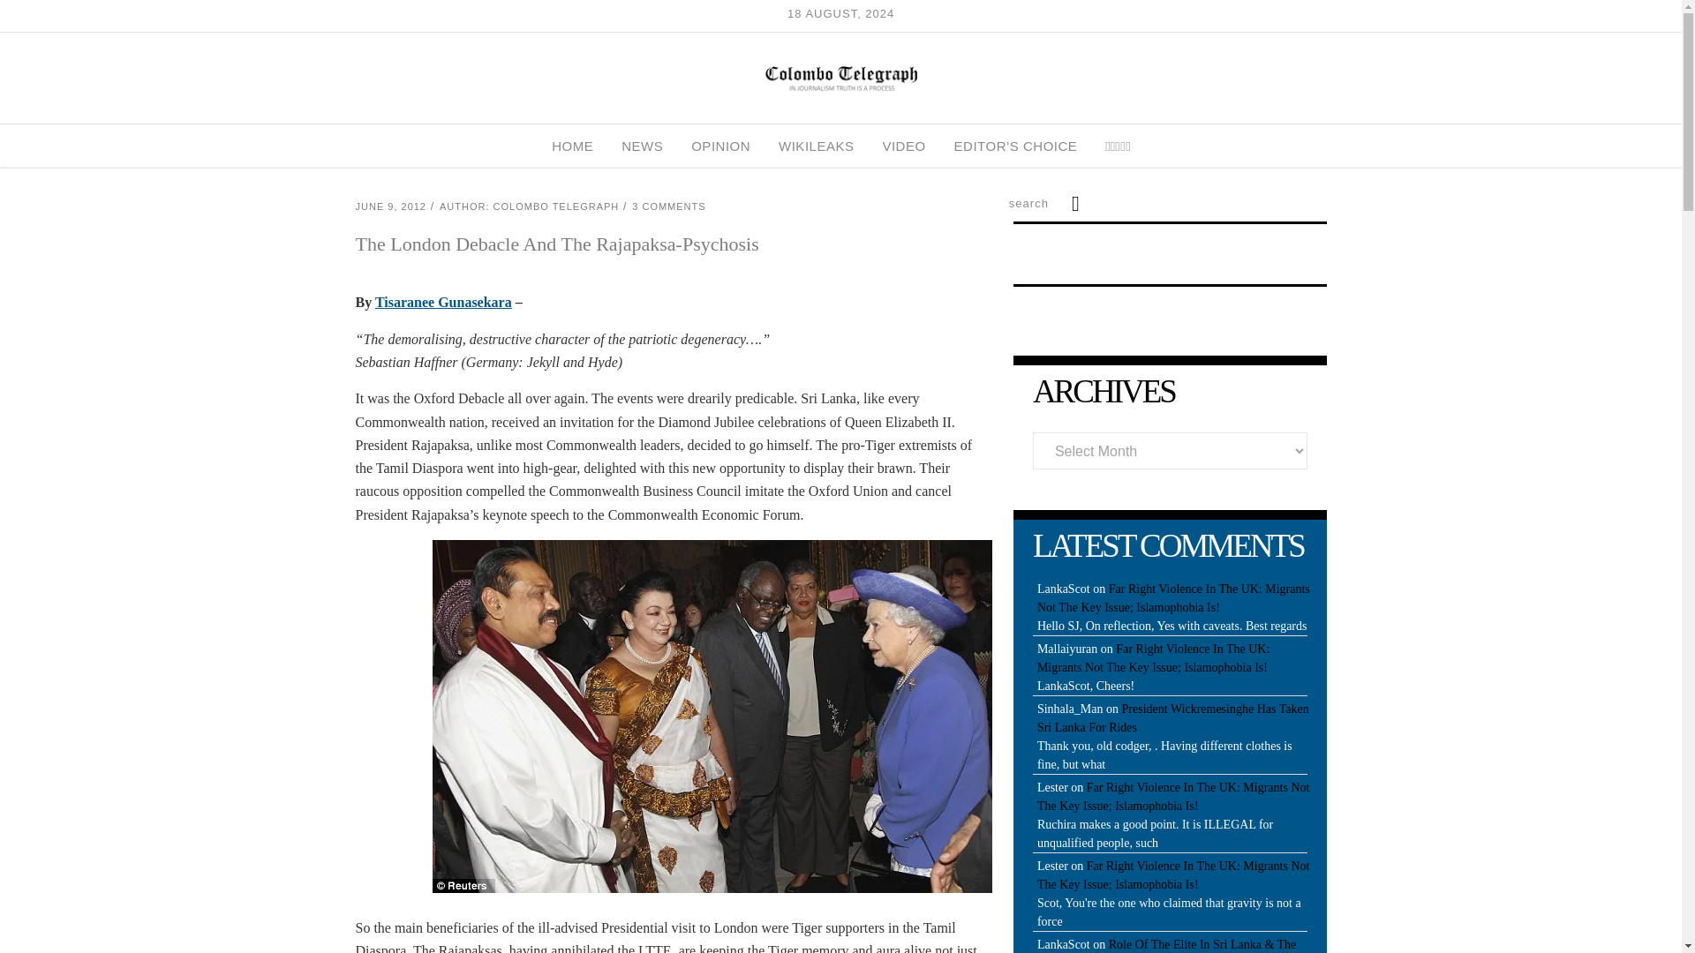  What do you see at coordinates (389, 206) in the screenshot?
I see `JUNE 9, 2012` at bounding box center [389, 206].